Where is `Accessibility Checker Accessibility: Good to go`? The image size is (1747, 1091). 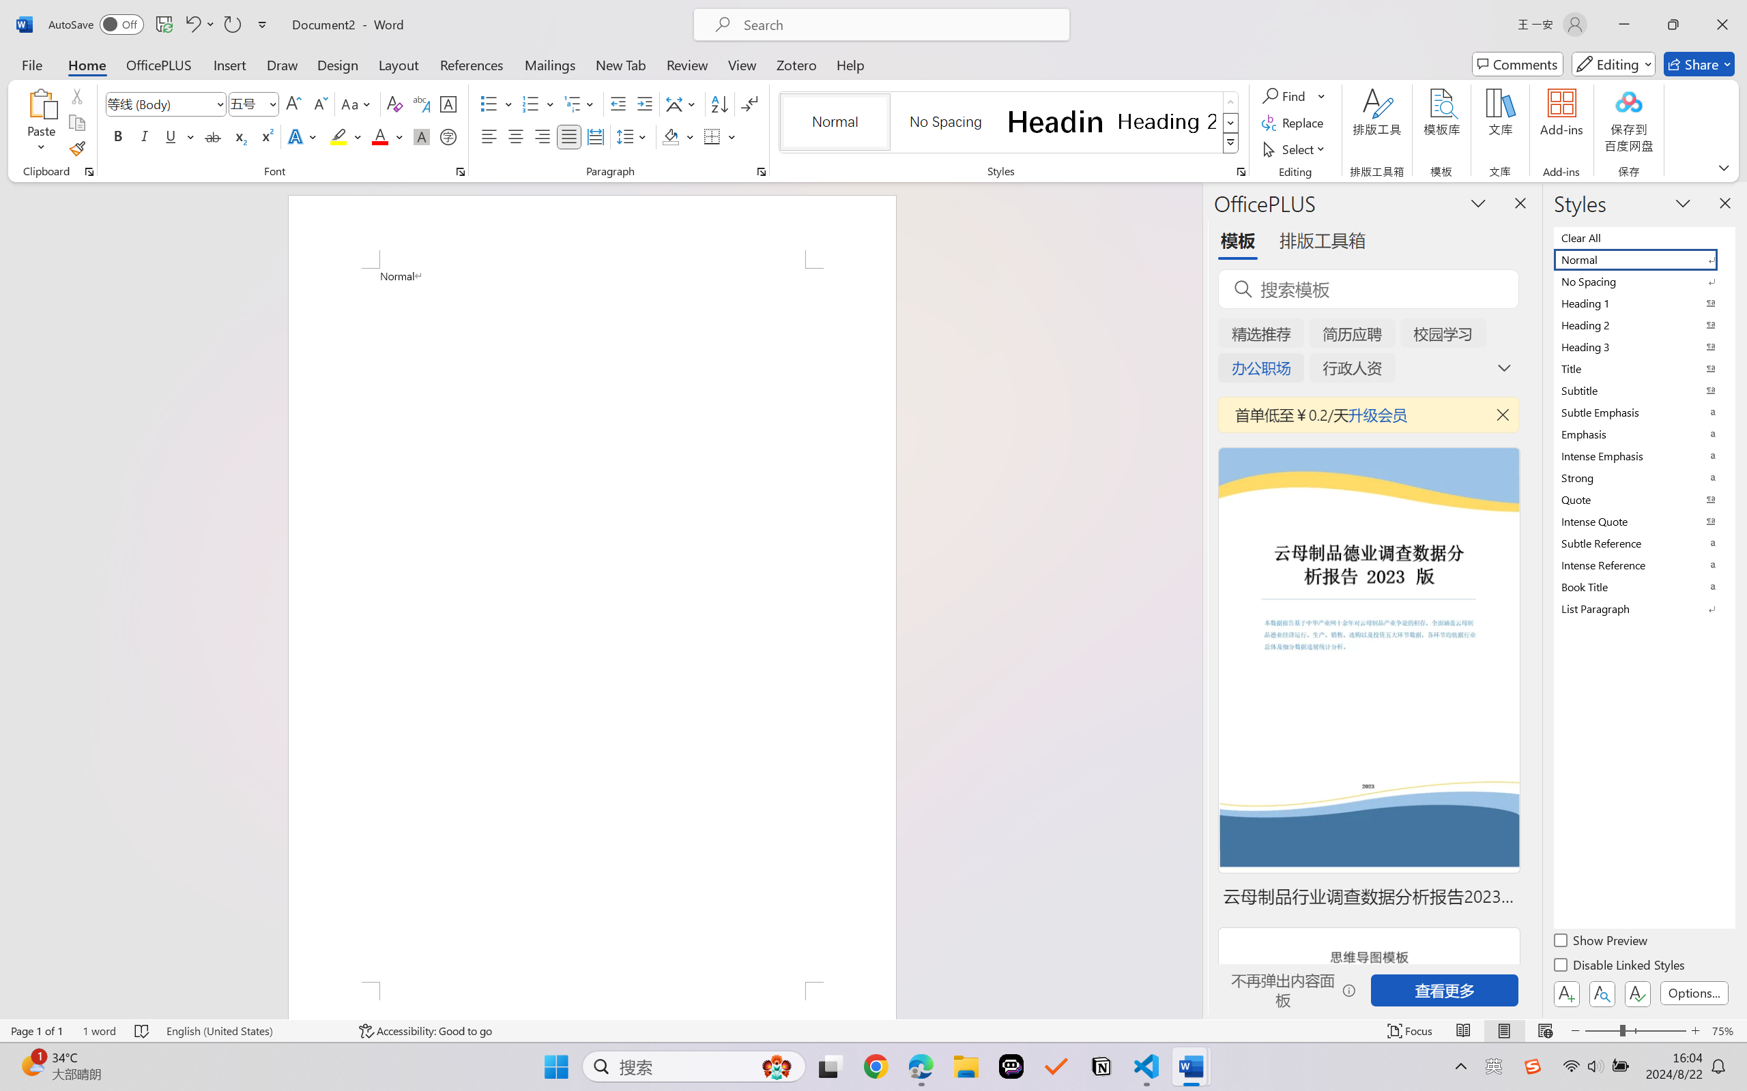 Accessibility Checker Accessibility: Good to go is located at coordinates (425, 1031).